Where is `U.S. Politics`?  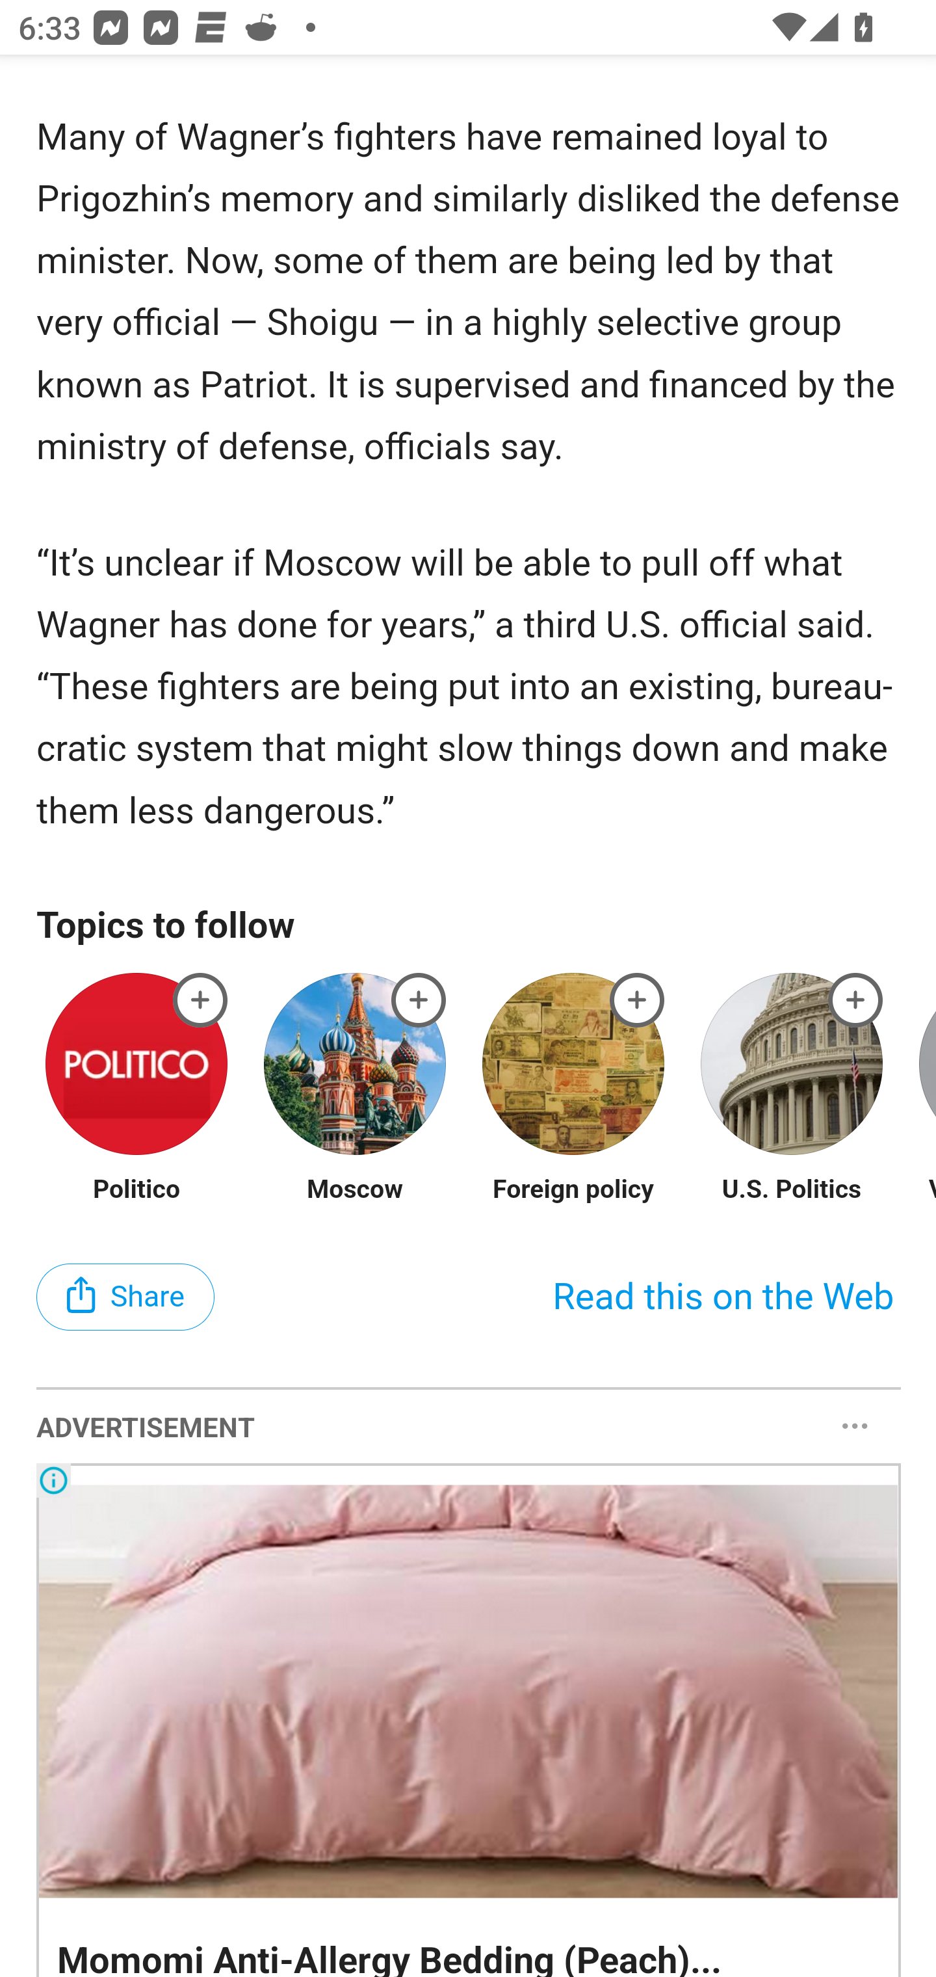 U.S. Politics is located at coordinates (791, 1190).